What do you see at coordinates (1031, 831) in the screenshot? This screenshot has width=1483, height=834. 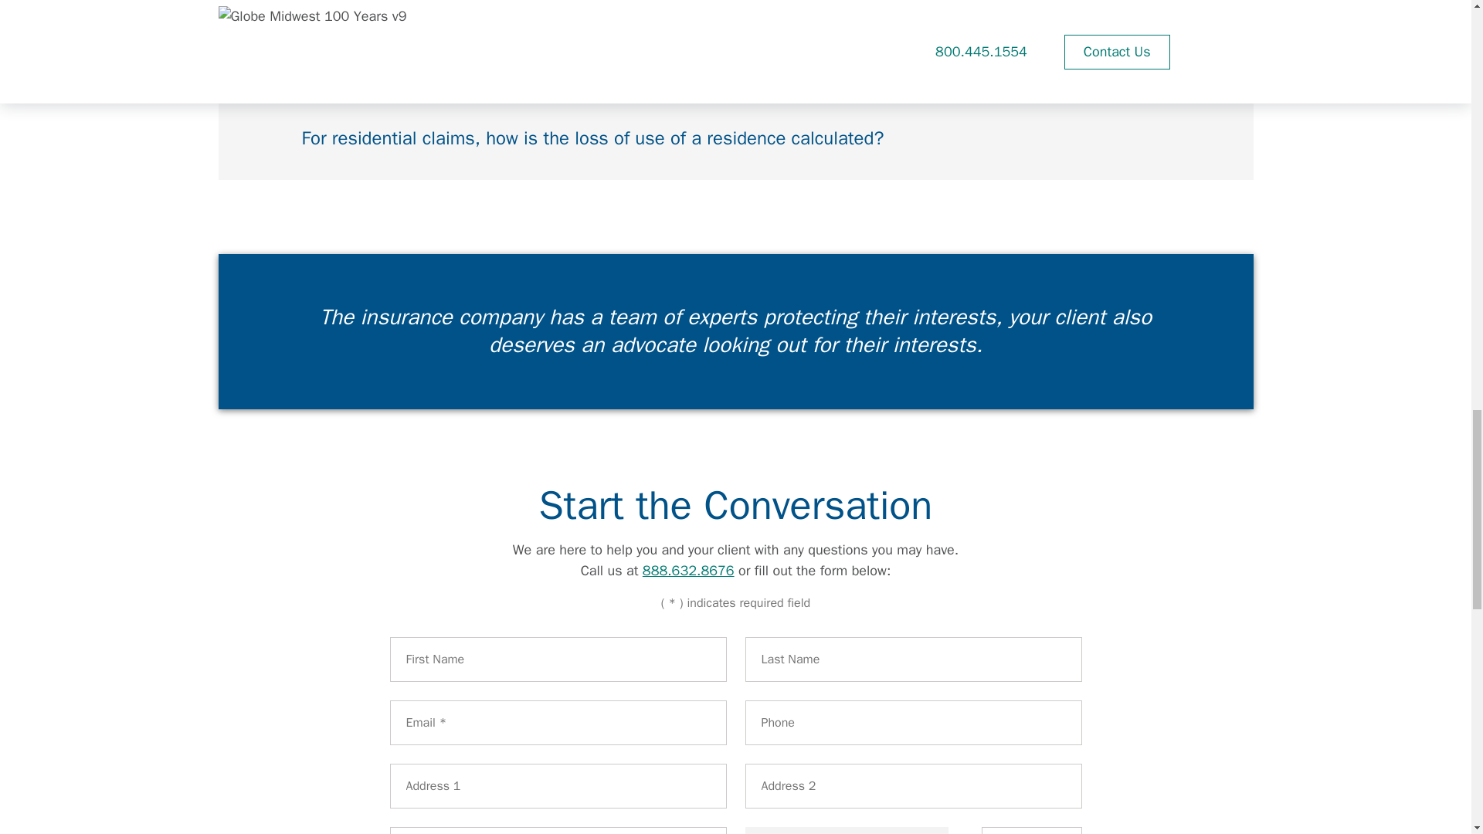 I see `Zip` at bounding box center [1031, 831].